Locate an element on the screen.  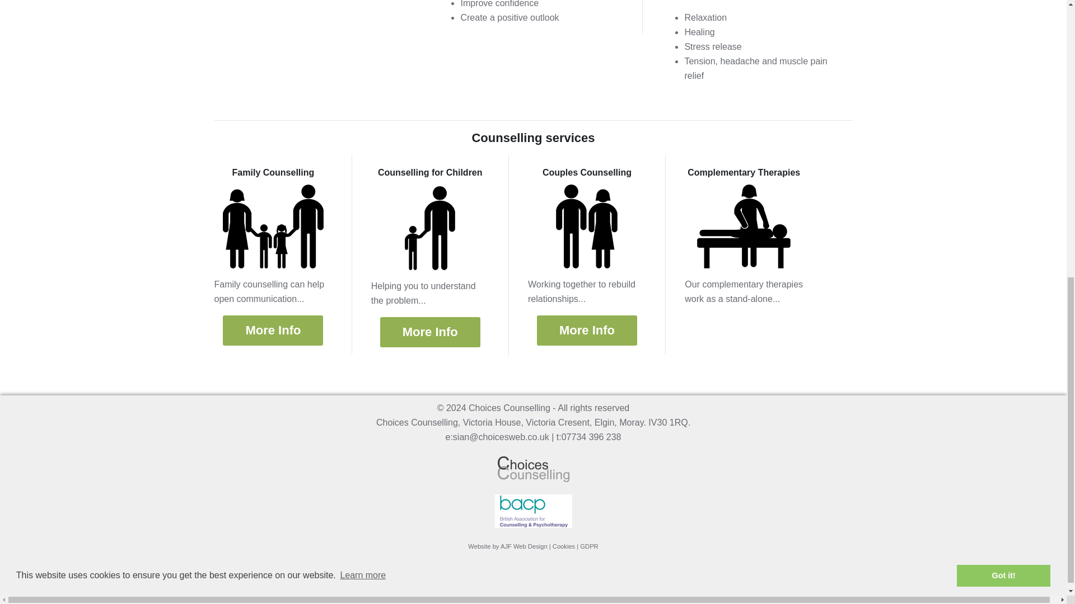
Cookies is located at coordinates (563, 546).